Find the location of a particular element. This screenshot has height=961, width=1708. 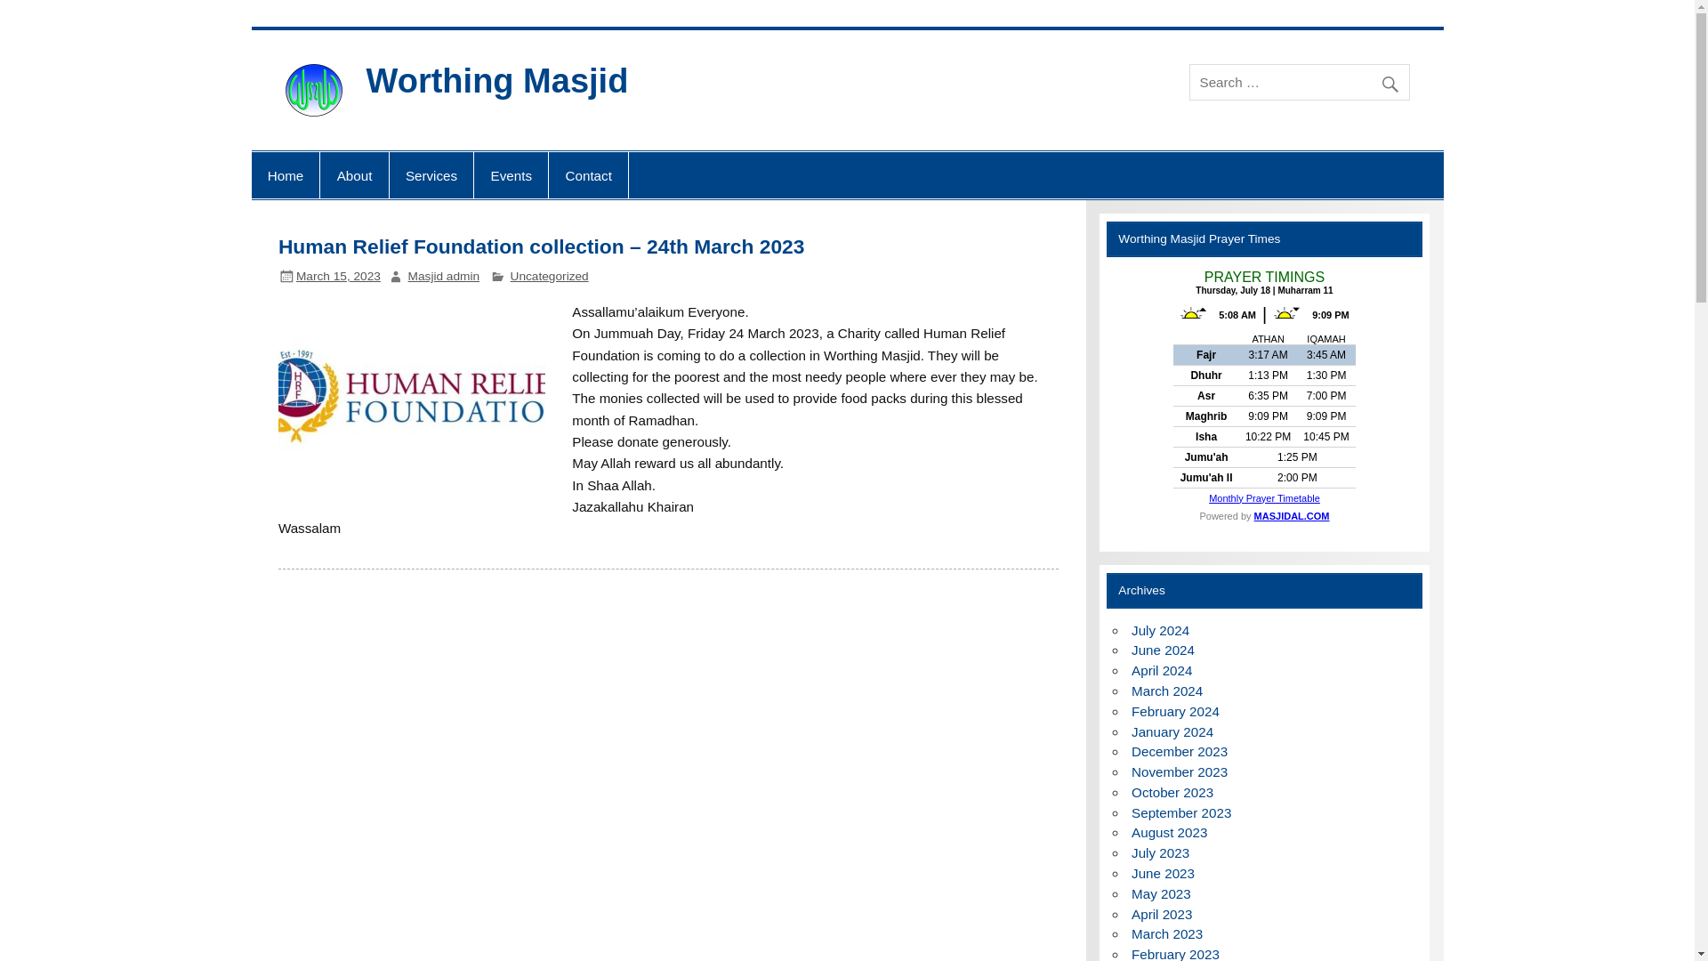

March 2024 is located at coordinates (1166, 690).